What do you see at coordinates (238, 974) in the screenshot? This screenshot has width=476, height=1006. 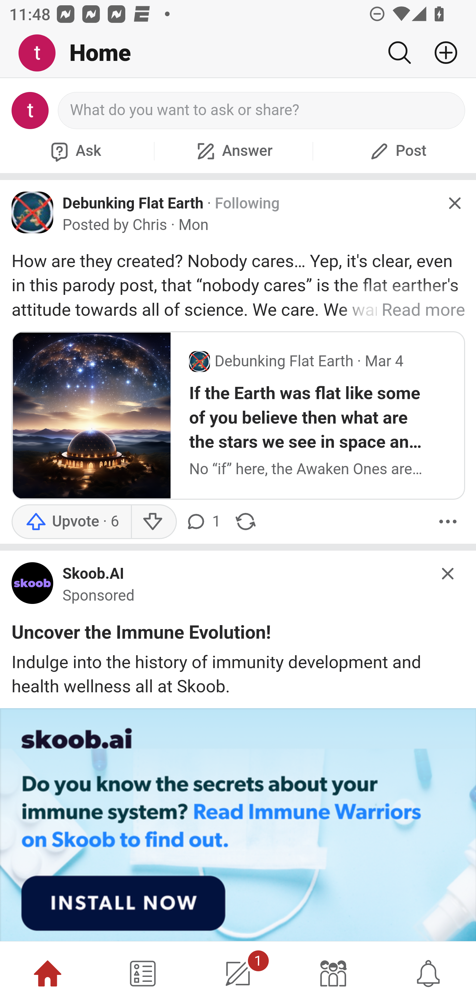 I see `1` at bounding box center [238, 974].